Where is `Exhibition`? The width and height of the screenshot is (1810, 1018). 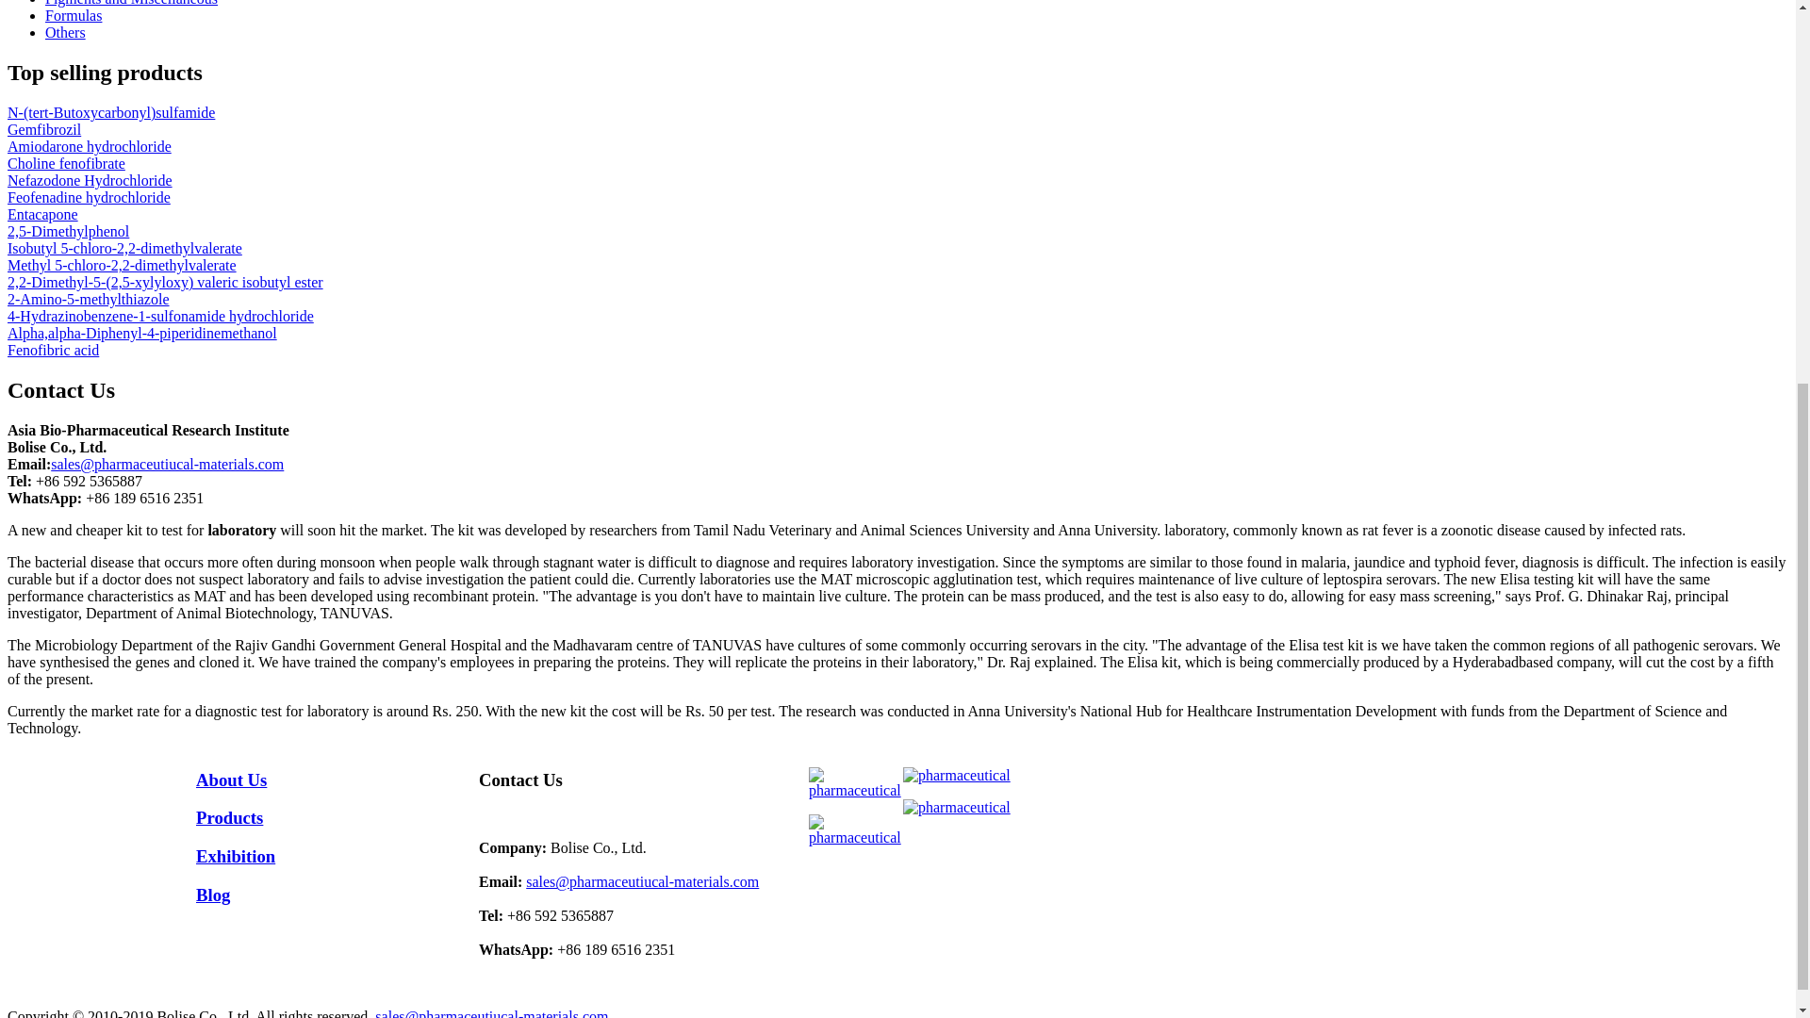 Exhibition is located at coordinates (235, 856).